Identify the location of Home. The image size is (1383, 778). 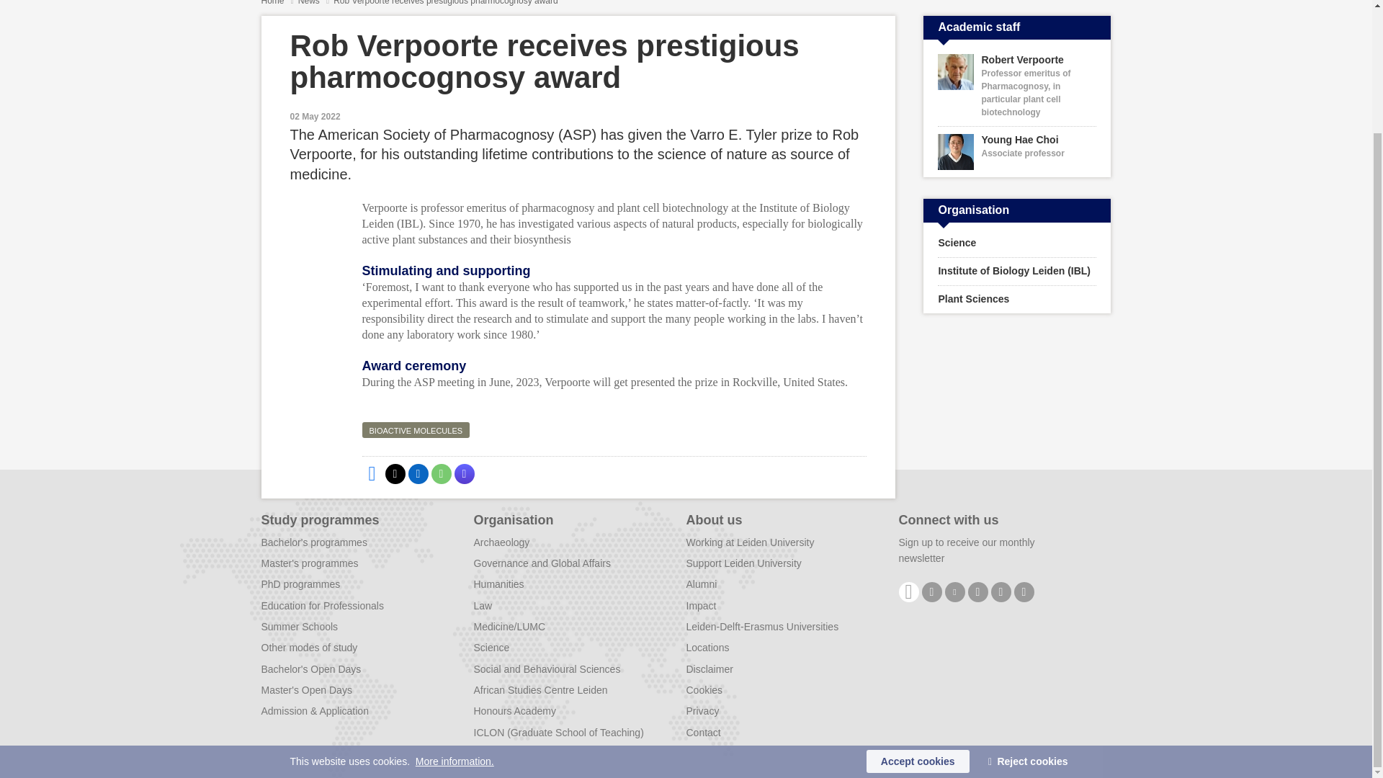
(418, 473).